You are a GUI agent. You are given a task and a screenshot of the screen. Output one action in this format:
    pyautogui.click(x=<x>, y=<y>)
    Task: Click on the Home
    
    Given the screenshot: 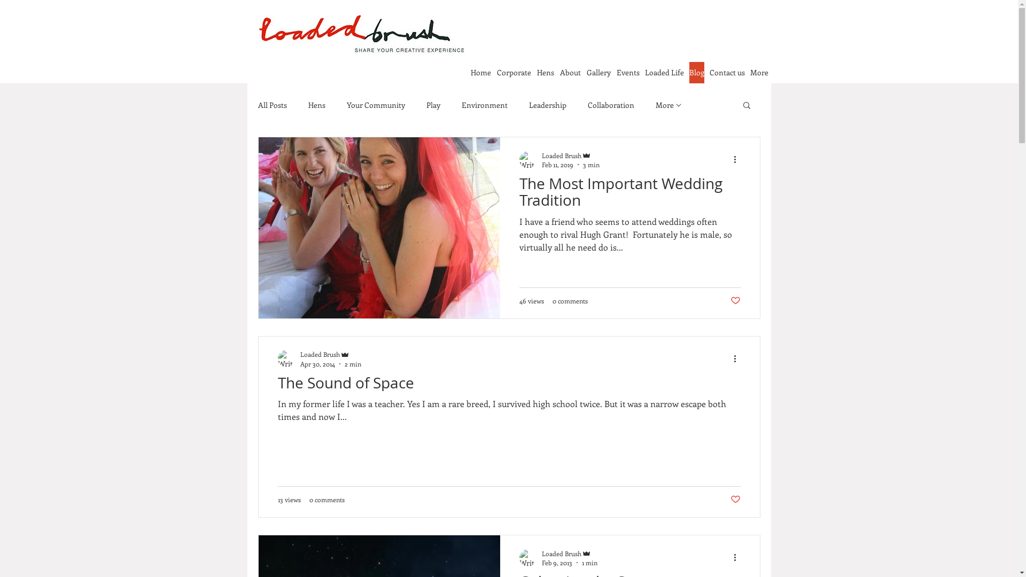 What is the action you would take?
    pyautogui.click(x=481, y=73)
    